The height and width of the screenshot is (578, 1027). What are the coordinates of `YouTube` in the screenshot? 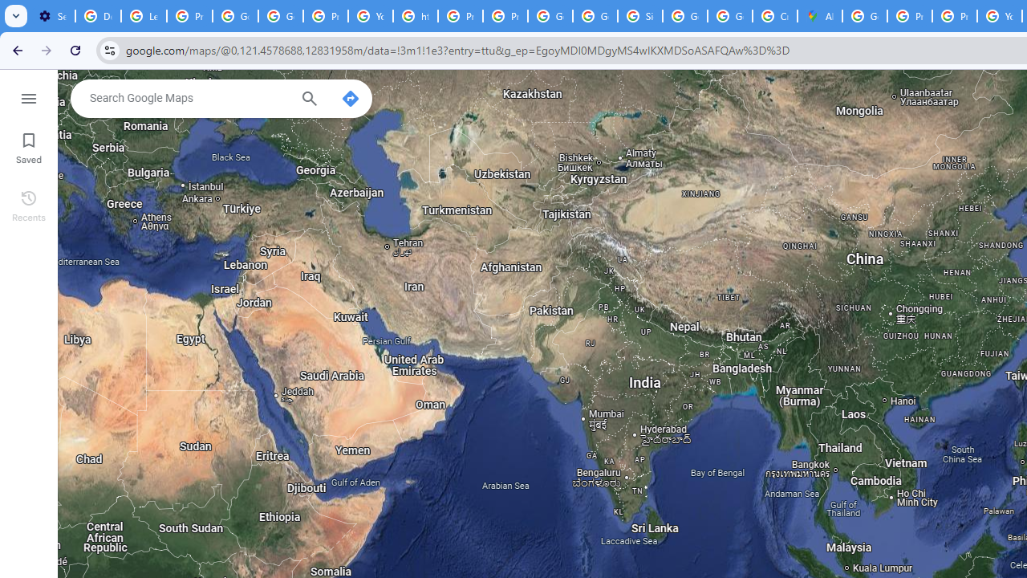 It's located at (371, 16).